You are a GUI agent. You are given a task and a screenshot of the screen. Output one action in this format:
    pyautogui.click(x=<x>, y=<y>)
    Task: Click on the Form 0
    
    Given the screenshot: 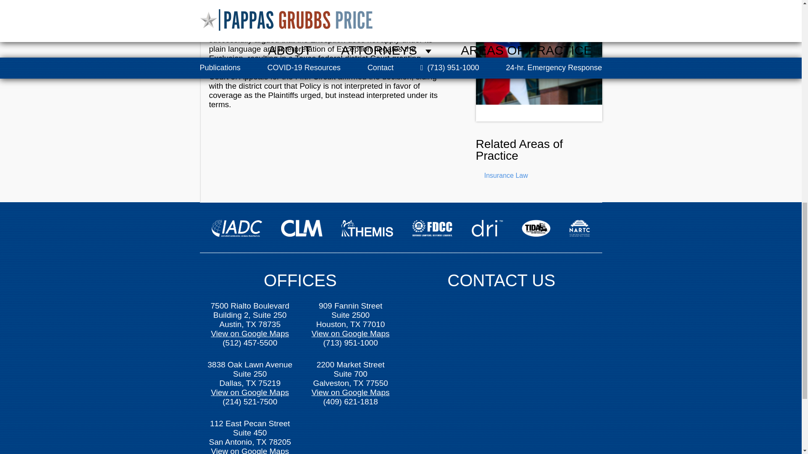 What is the action you would take?
    pyautogui.click(x=502, y=371)
    